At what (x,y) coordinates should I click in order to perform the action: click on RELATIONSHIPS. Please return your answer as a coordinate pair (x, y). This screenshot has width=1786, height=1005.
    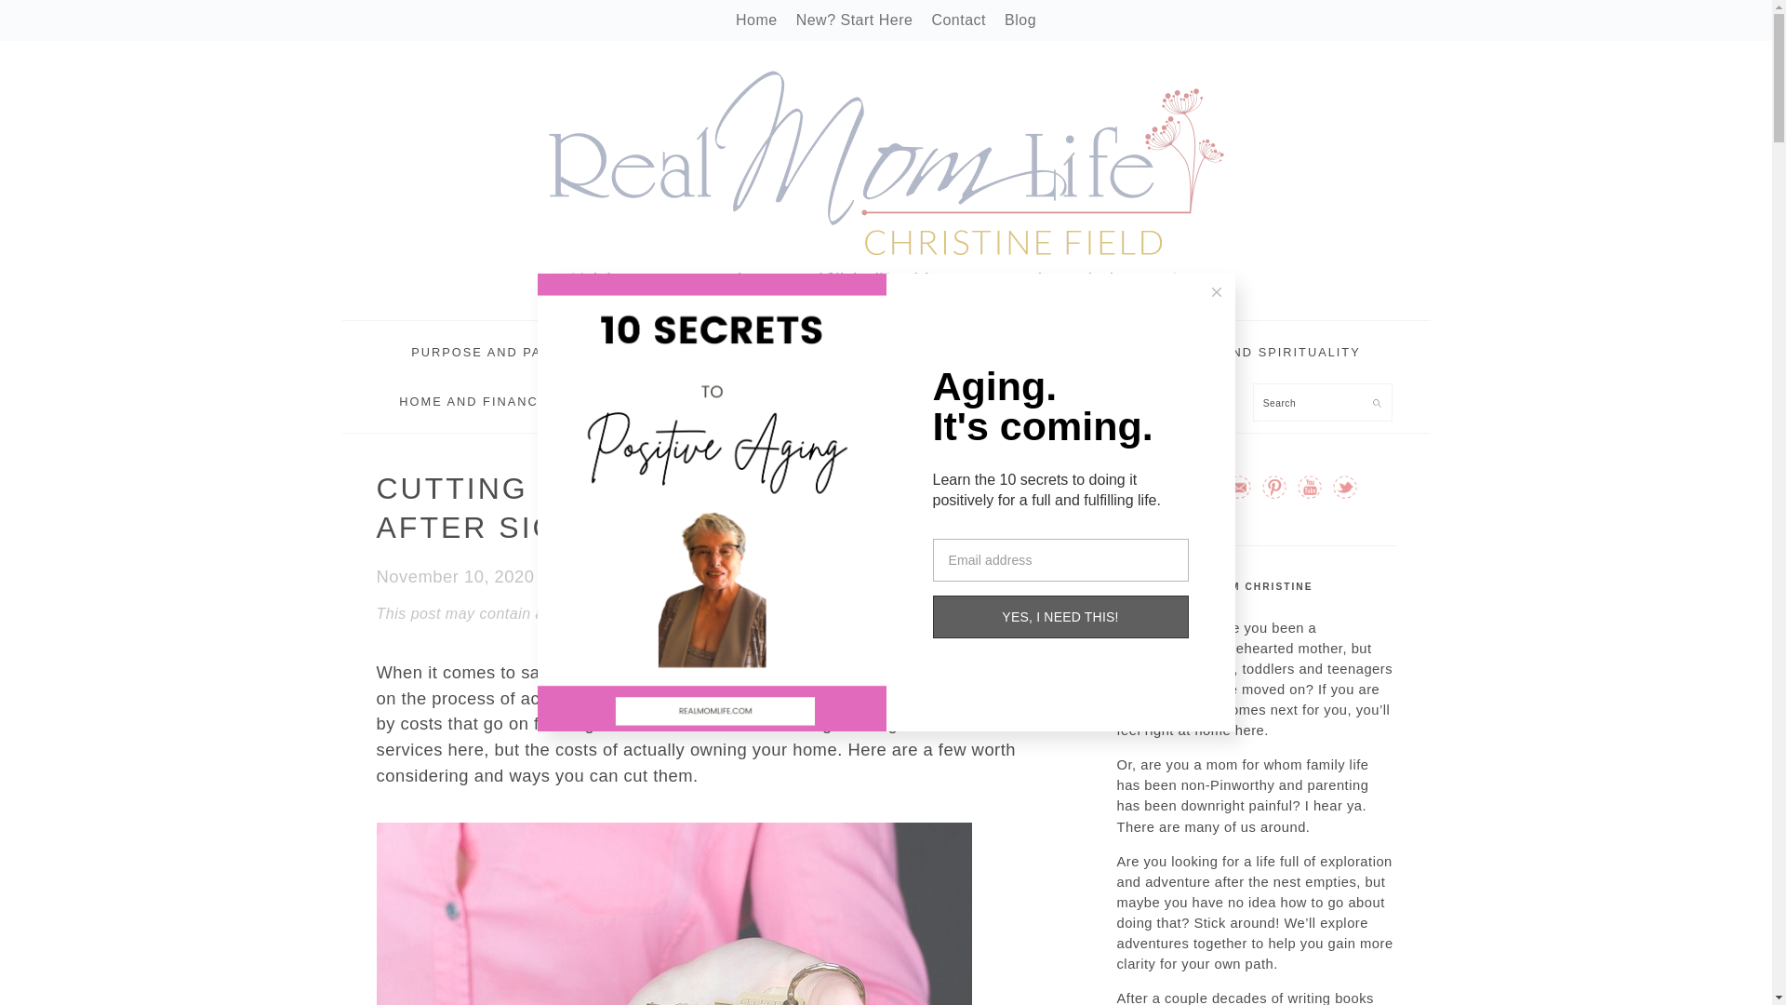
    Looking at the image, I should click on (824, 352).